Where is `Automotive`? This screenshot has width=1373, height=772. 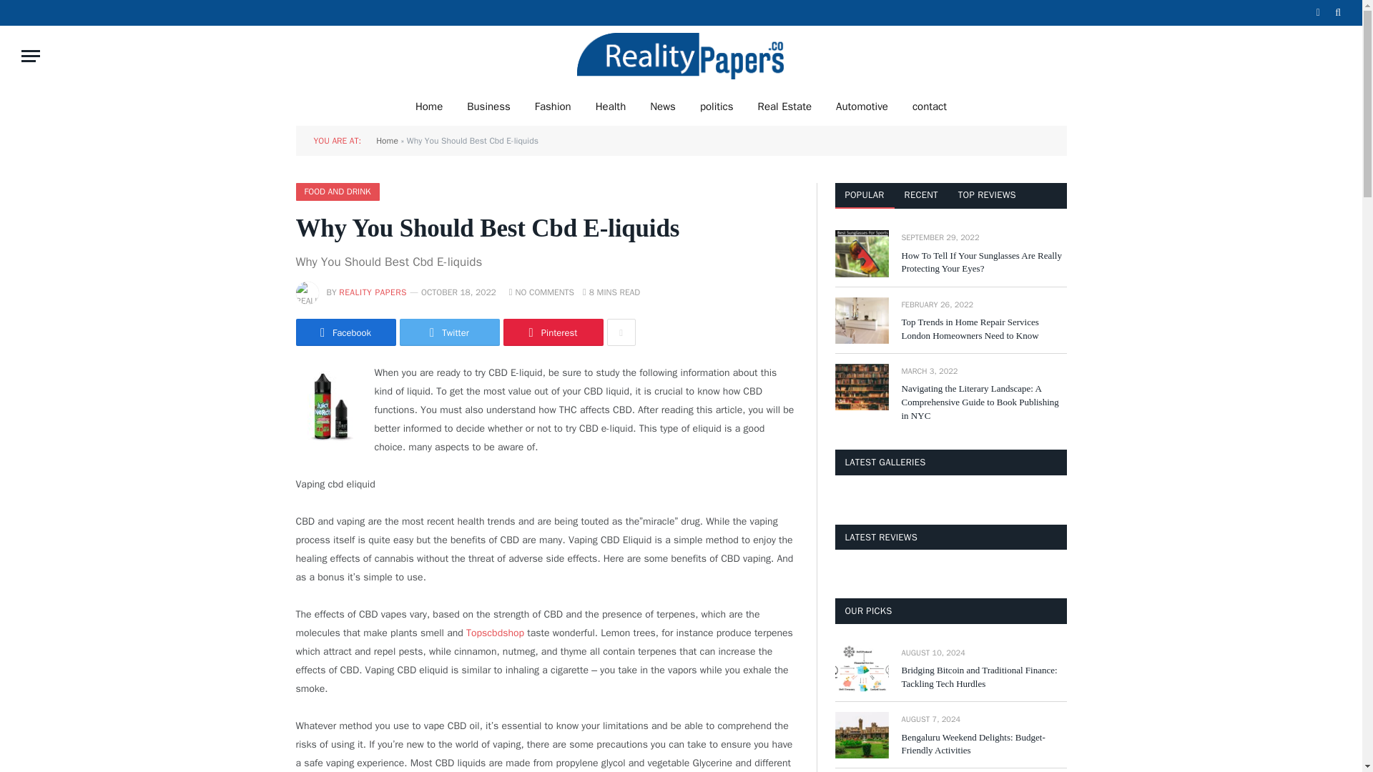 Automotive is located at coordinates (862, 106).